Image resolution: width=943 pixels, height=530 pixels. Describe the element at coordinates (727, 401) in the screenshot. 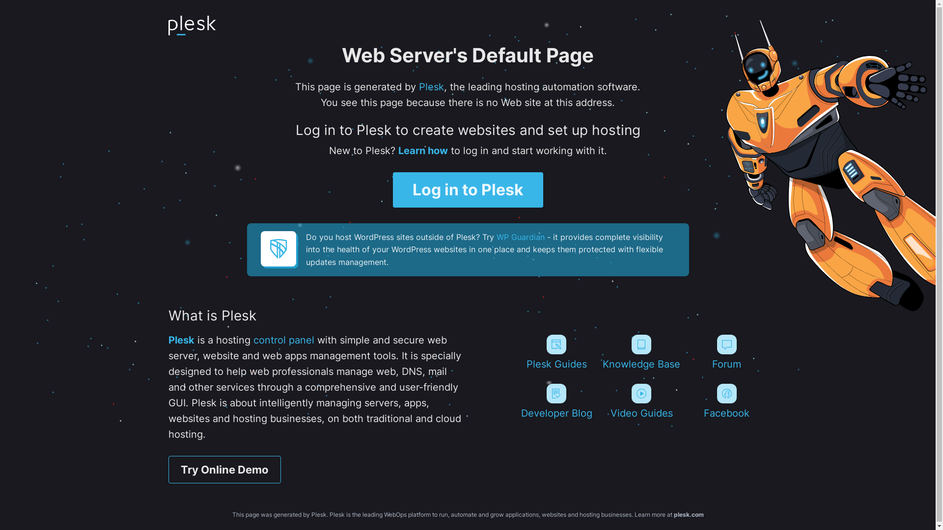

I see `Facebook` at that location.